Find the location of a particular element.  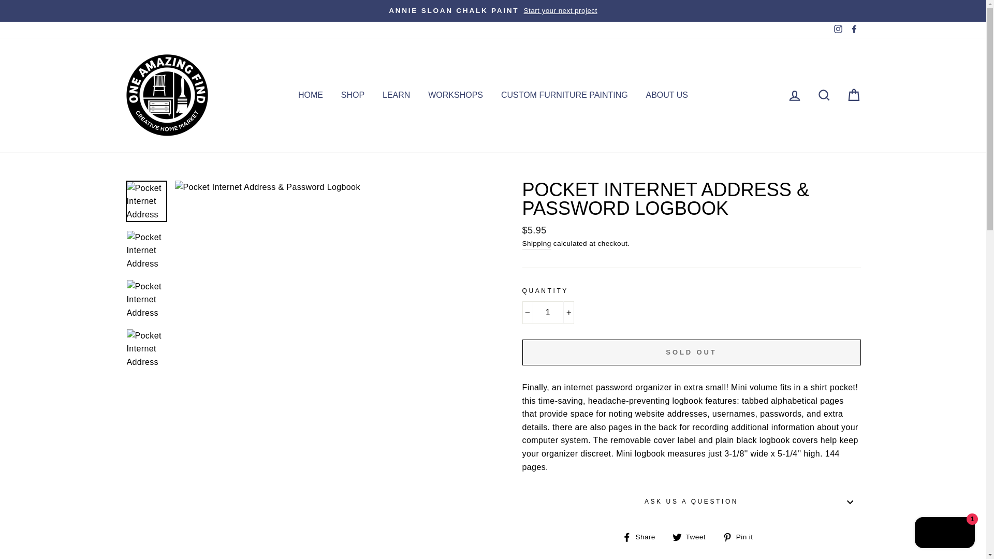

Tweet on Twitter is located at coordinates (693, 536).